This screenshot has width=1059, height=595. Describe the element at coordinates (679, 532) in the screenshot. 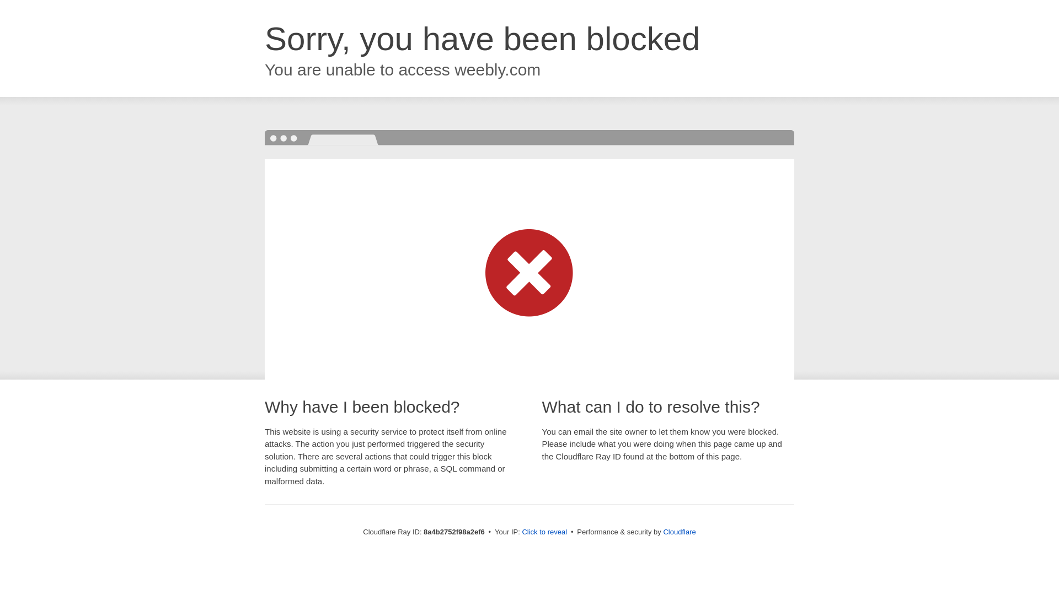

I see `Cloudflare` at that location.